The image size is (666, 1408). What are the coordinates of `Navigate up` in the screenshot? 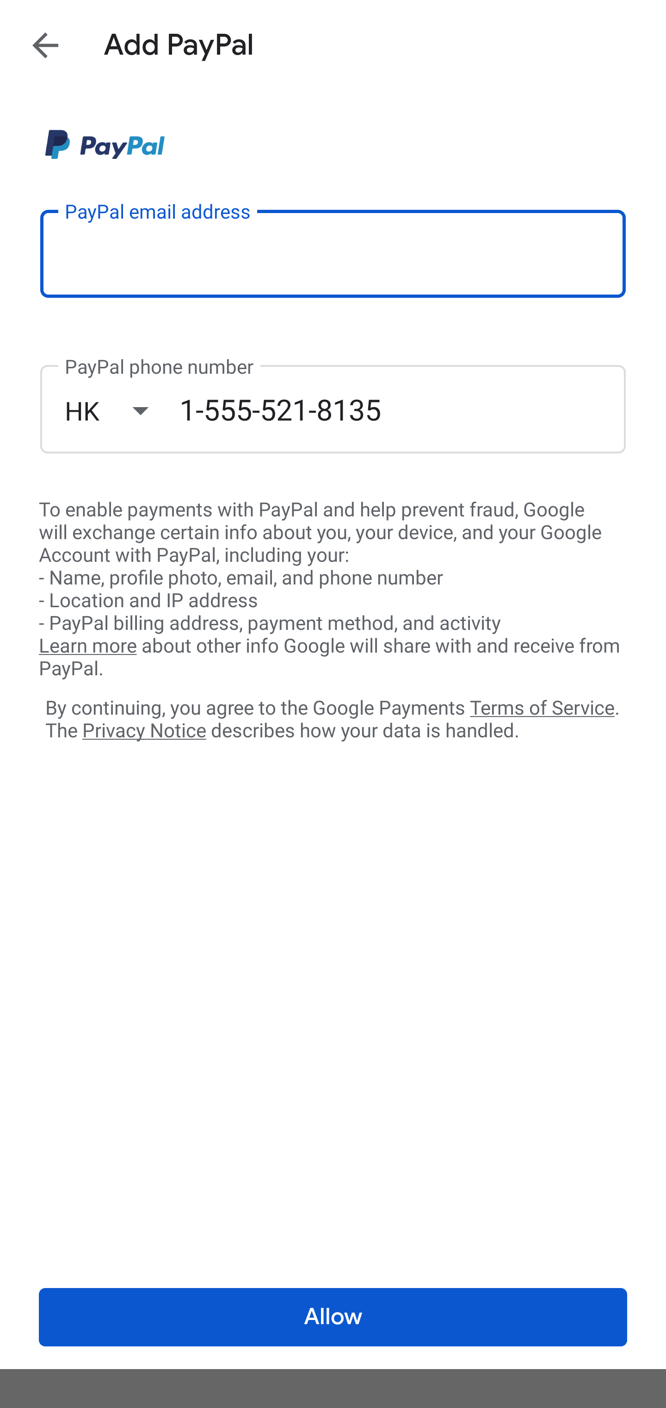 It's located at (45, 45).